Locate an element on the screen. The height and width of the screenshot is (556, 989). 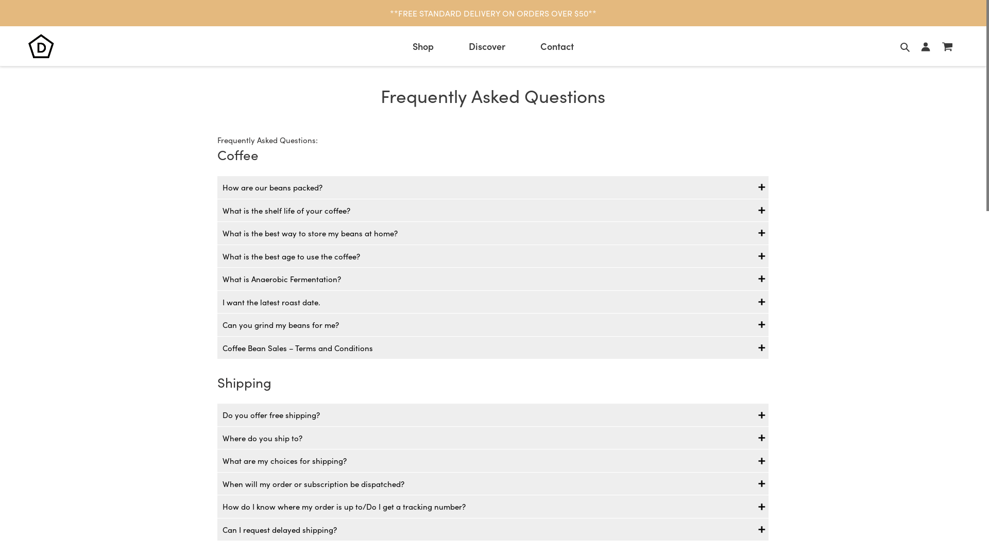
Cart is located at coordinates (947, 46).